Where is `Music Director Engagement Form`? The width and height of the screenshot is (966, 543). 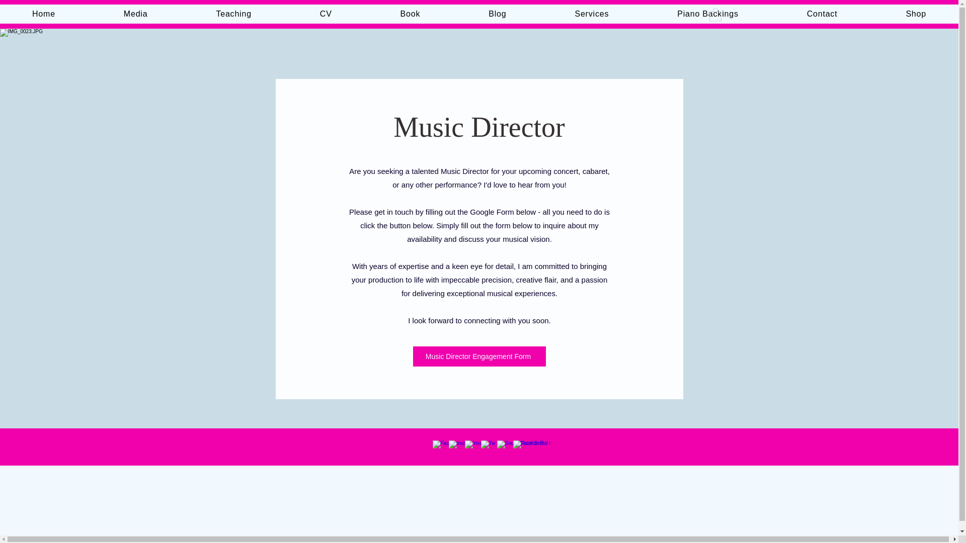 Music Director Engagement Form is located at coordinates (479, 356).